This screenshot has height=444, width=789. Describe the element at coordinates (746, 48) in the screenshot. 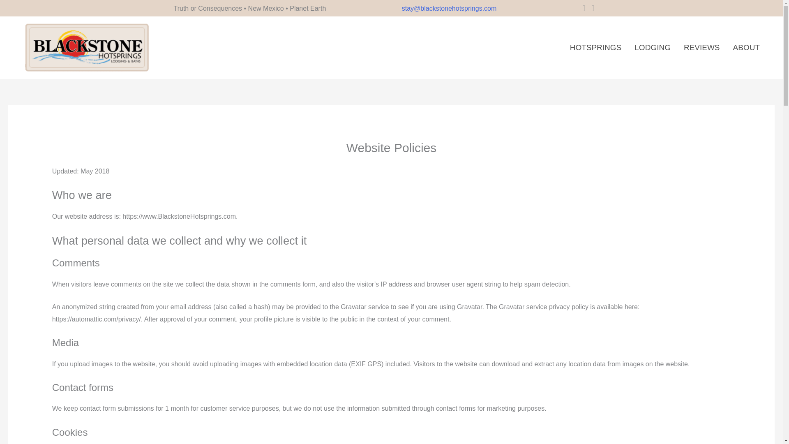

I see `ABOUT` at that location.